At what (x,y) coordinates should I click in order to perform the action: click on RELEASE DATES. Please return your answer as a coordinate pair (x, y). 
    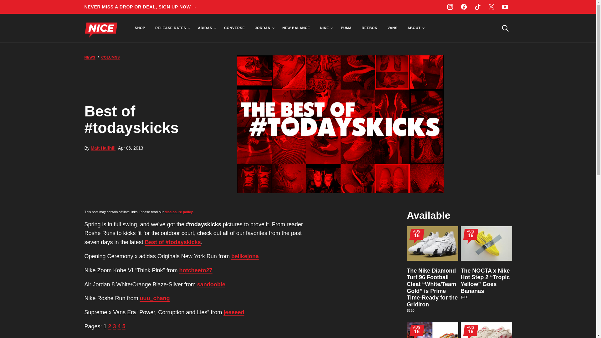
    Looking at the image, I should click on (172, 28).